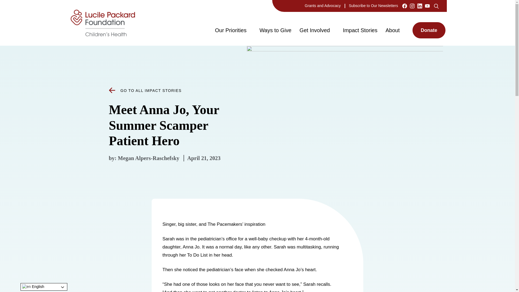 This screenshot has width=519, height=292. What do you see at coordinates (373, 5) in the screenshot?
I see `Subscribe to Our Newsletters` at bounding box center [373, 5].